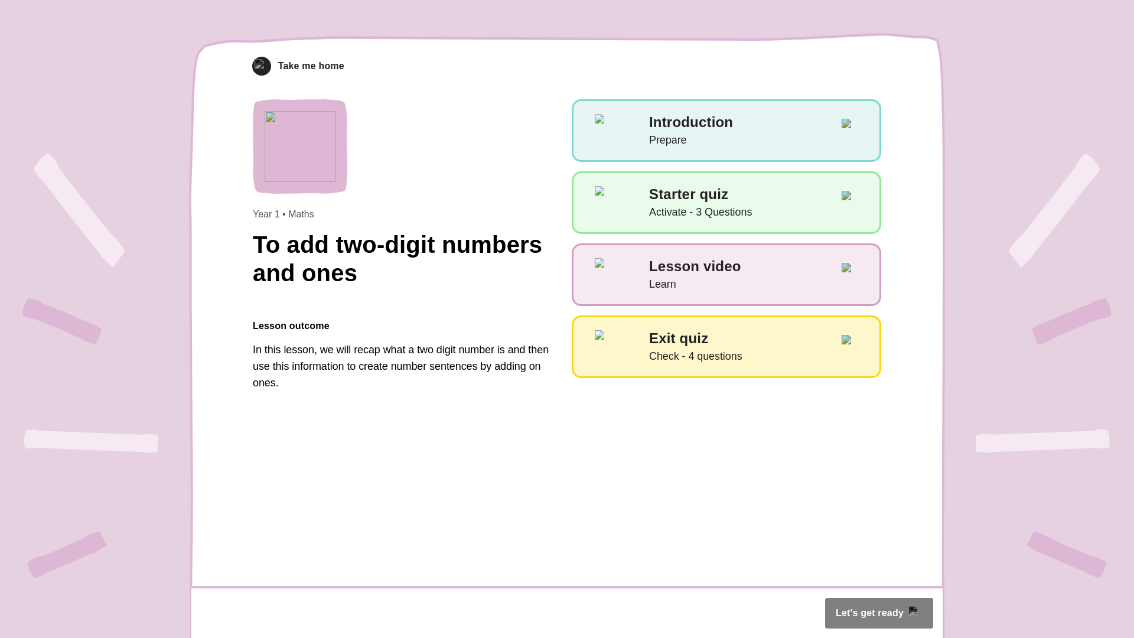 The width and height of the screenshot is (1134, 638). I want to click on Let's get ready, so click(879, 613).